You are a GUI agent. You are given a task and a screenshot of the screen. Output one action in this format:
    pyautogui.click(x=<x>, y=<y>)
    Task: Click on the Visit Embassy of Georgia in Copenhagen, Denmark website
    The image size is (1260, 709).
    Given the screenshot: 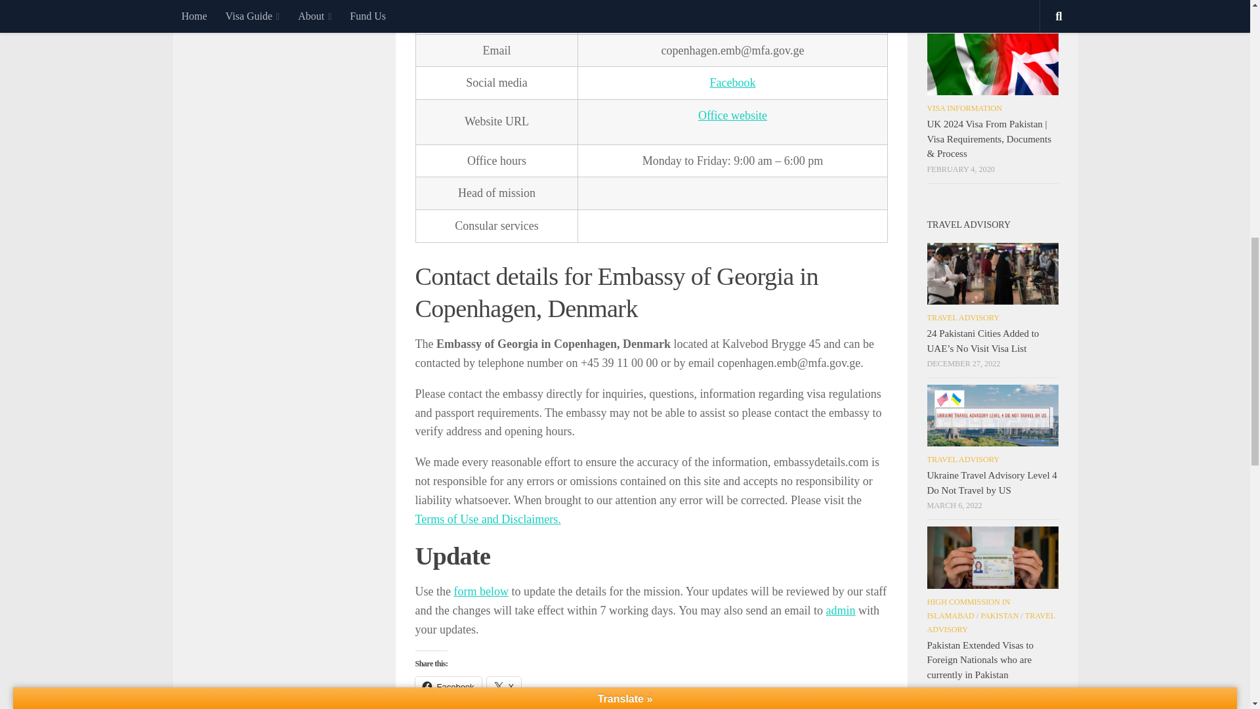 What is the action you would take?
    pyautogui.click(x=732, y=116)
    